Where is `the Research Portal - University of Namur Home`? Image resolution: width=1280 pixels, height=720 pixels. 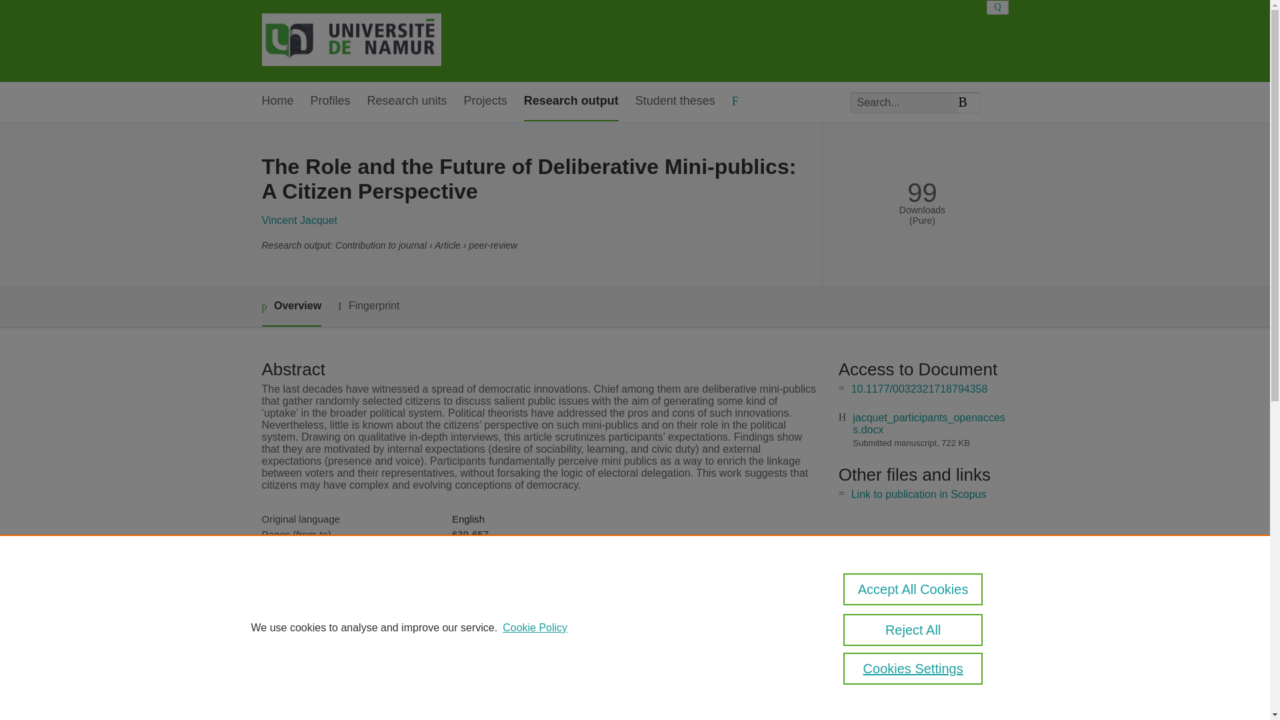 the Research Portal - University of Namur Home is located at coordinates (351, 41).